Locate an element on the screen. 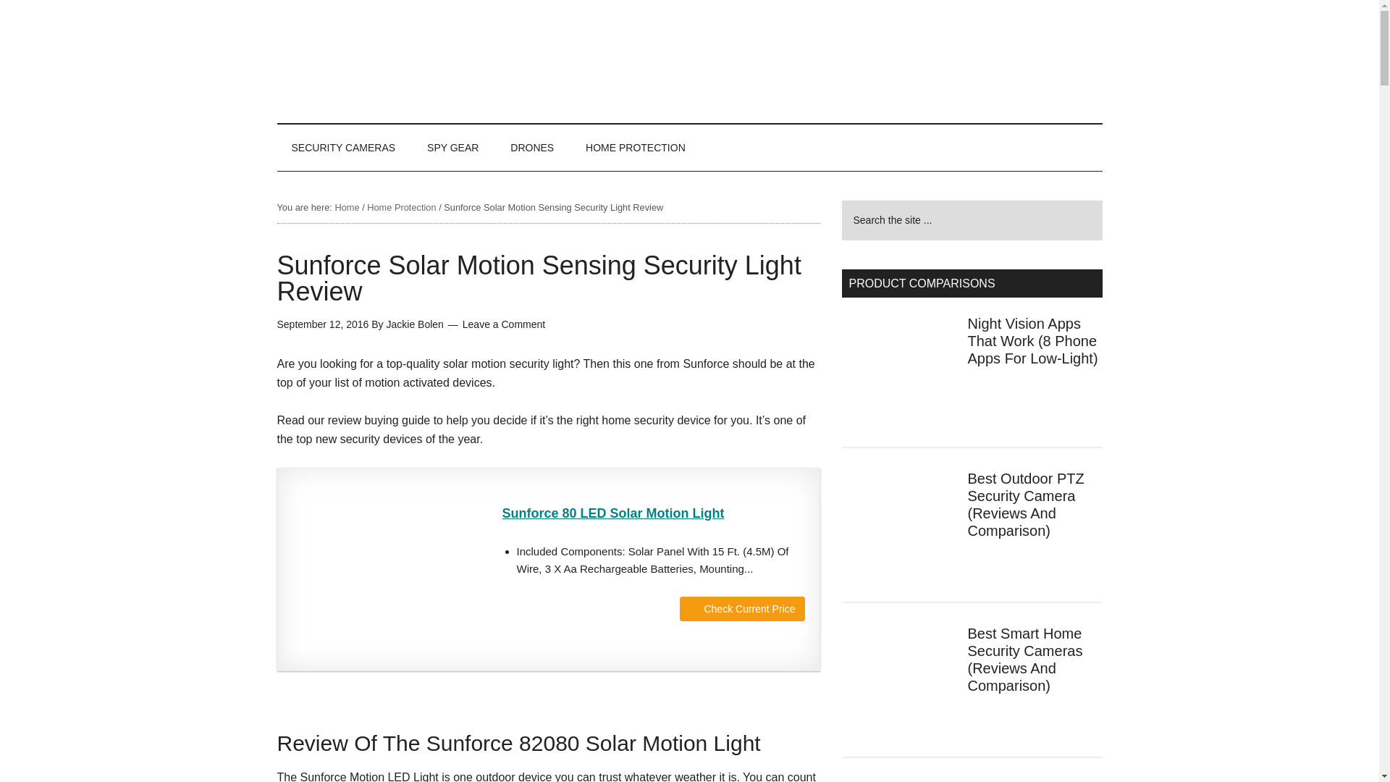 The width and height of the screenshot is (1390, 782). Sunforce 80 LED Solar Motion Light is located at coordinates (653, 504).